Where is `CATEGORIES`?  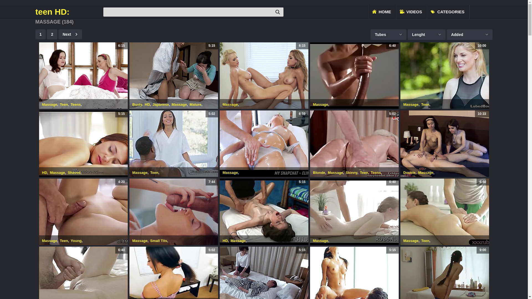 CATEGORIES is located at coordinates (448, 12).